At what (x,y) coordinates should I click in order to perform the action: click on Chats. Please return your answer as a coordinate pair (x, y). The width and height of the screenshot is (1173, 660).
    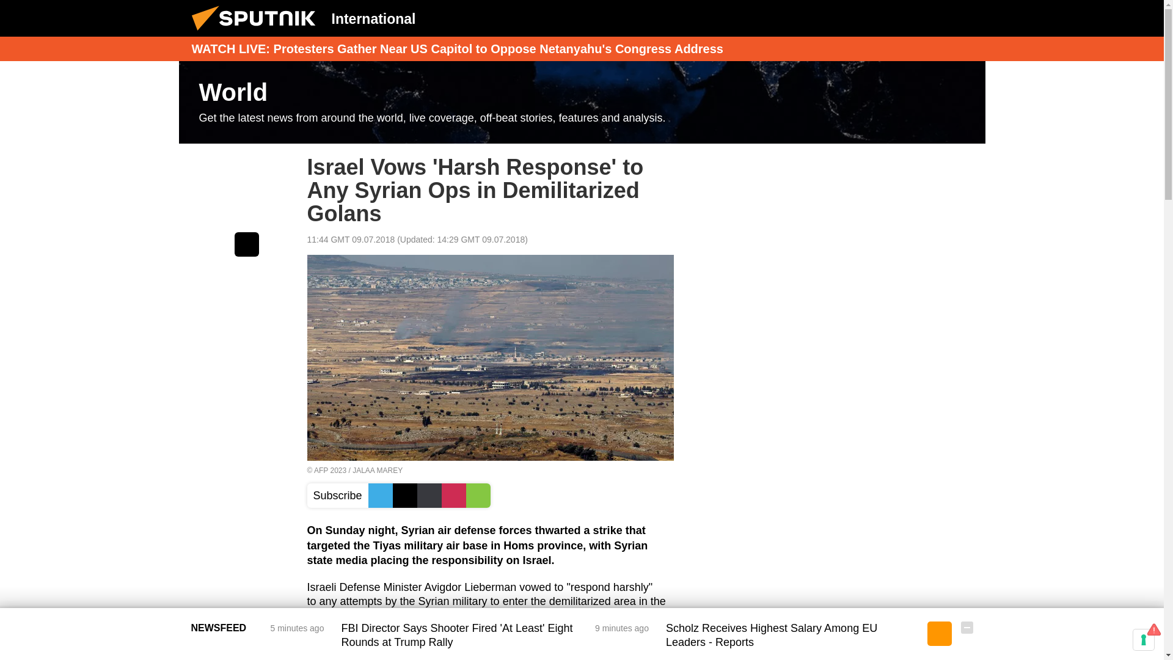
    Looking at the image, I should click on (967, 18).